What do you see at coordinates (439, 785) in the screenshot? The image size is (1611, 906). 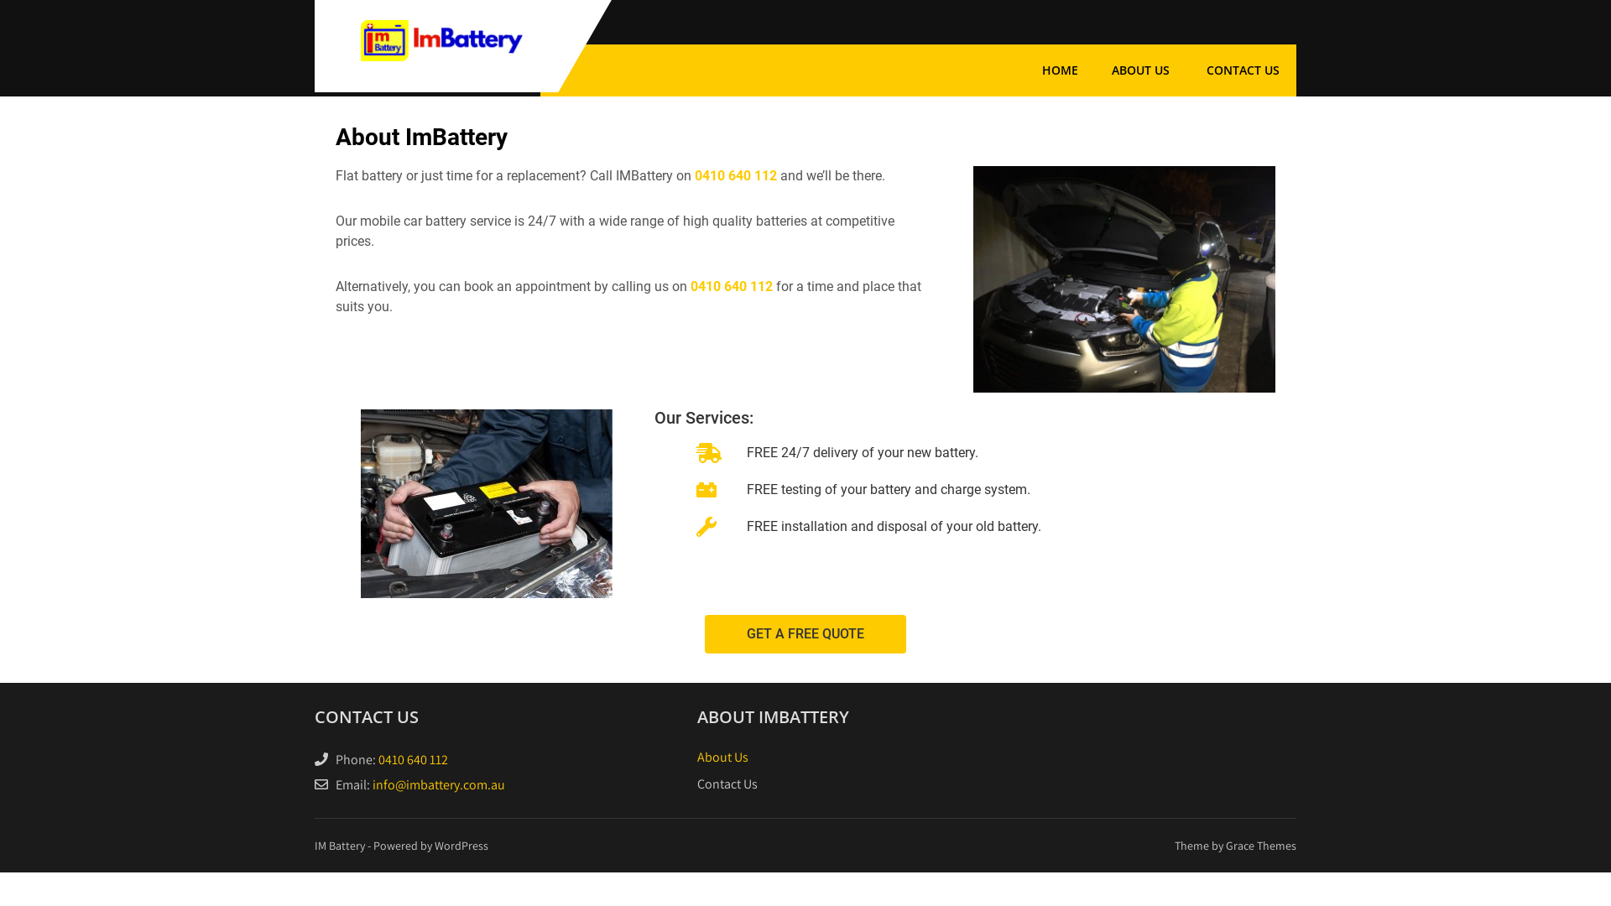 I see `info@imbattery.com.au` at bounding box center [439, 785].